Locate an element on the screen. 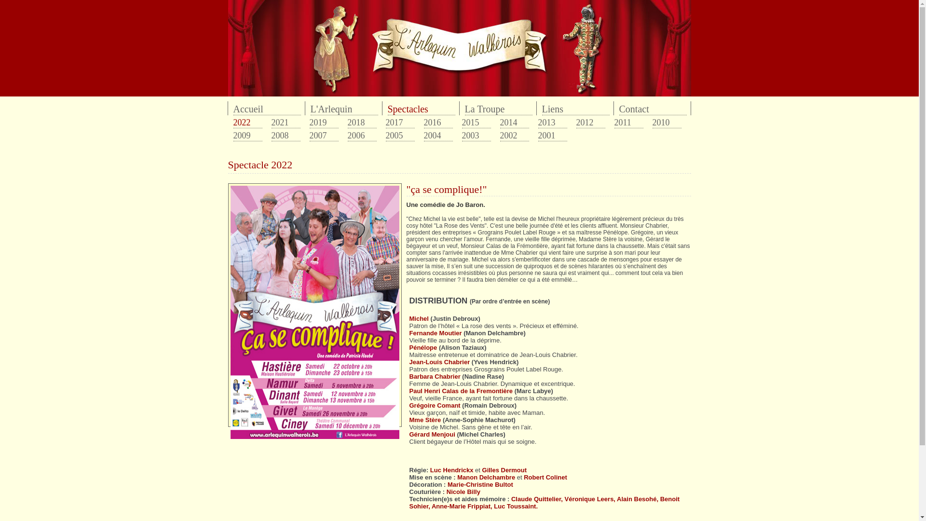 The width and height of the screenshot is (926, 521). 2013 is located at coordinates (553, 123).